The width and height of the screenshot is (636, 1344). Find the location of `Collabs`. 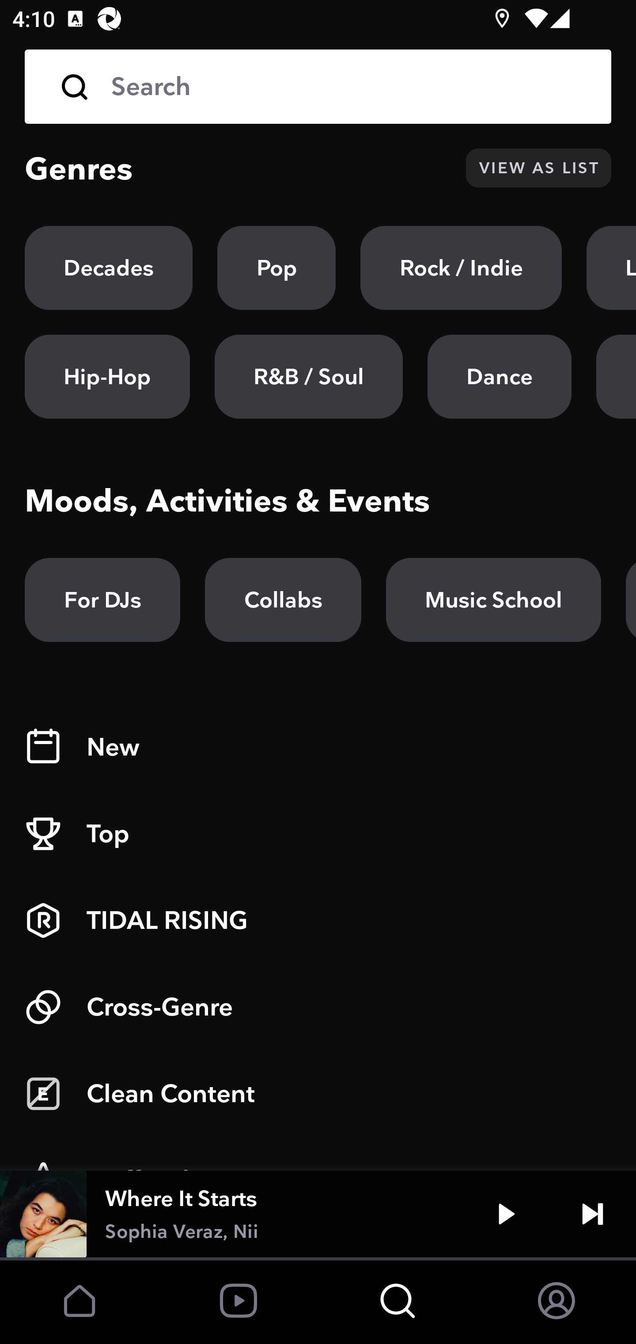

Collabs is located at coordinates (283, 600).